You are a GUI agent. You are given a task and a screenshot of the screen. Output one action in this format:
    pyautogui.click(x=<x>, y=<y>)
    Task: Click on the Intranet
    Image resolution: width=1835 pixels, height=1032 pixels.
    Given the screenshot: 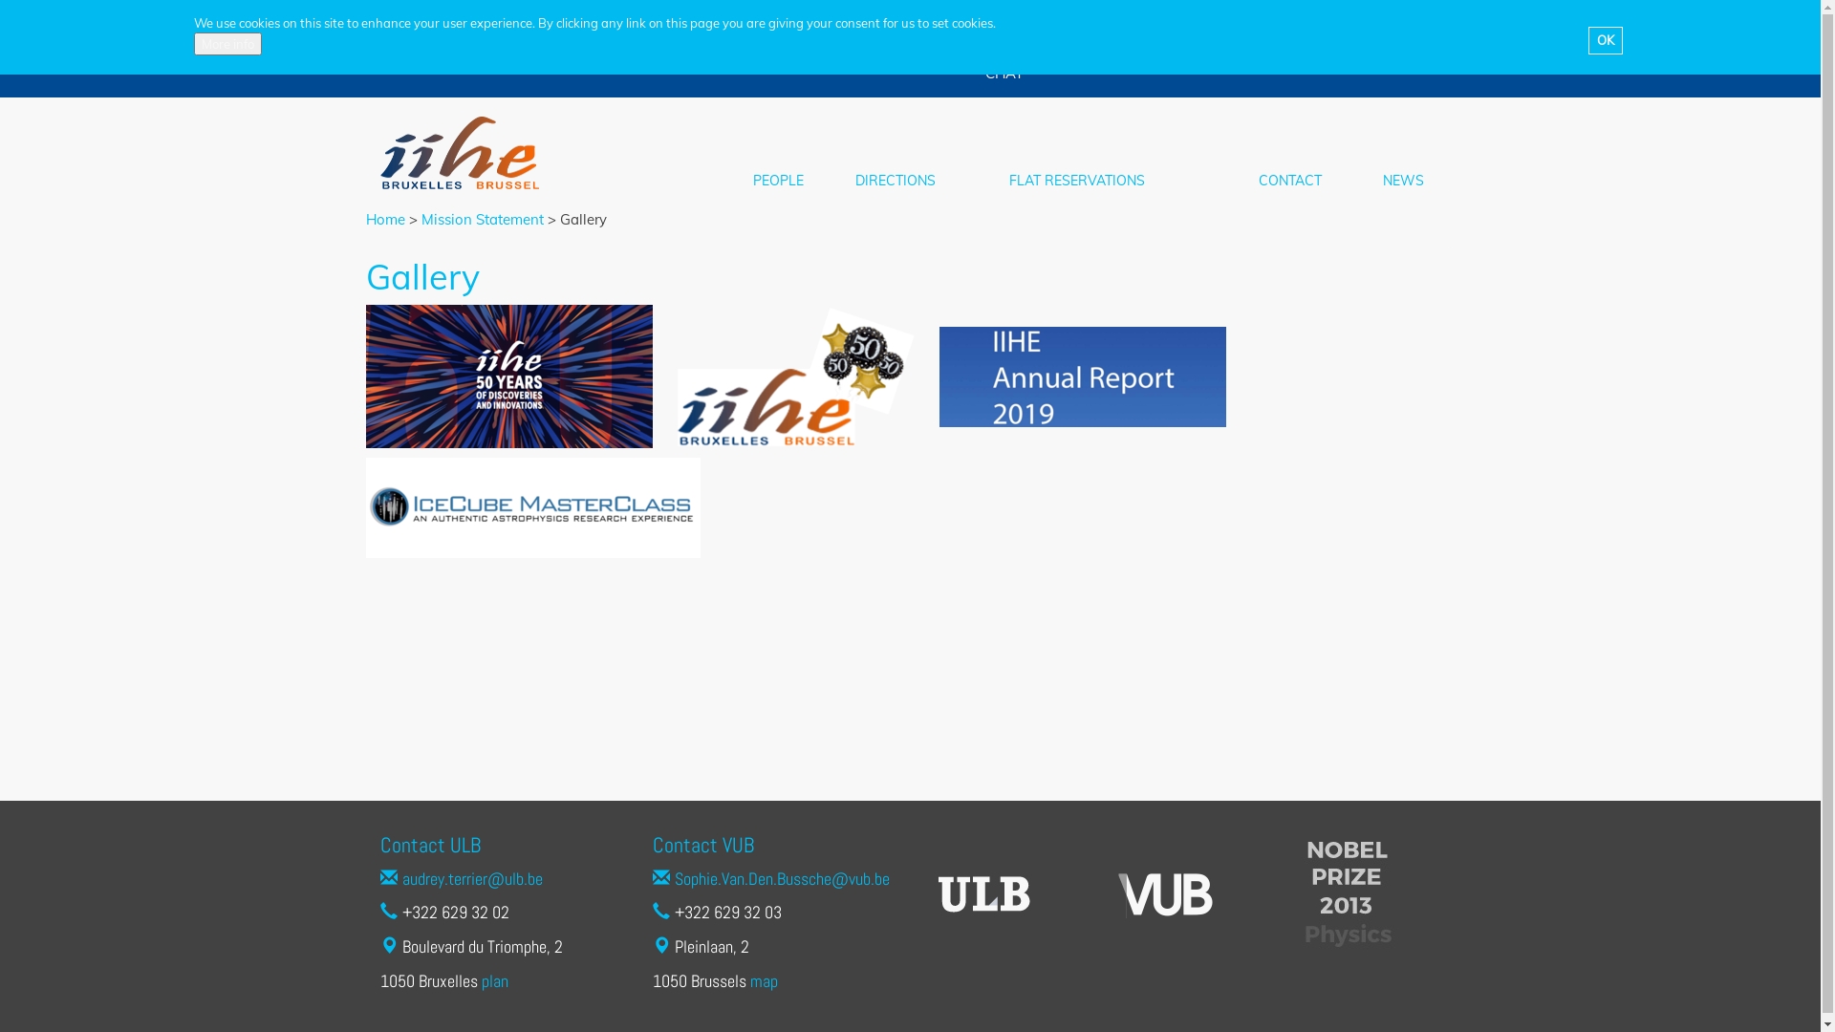 What is the action you would take?
    pyautogui.click(x=1010, y=25)
    